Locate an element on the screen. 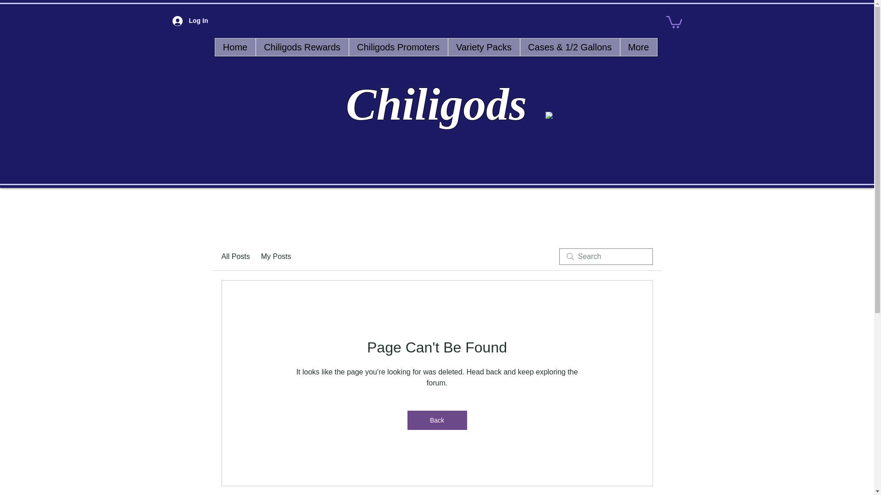 This screenshot has width=881, height=495. Chiligods Rewards is located at coordinates (301, 47).